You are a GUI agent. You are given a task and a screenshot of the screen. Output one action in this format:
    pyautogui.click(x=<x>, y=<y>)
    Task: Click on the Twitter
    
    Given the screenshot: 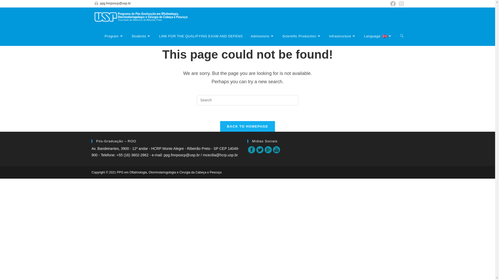 What is the action you would take?
    pyautogui.click(x=260, y=150)
    